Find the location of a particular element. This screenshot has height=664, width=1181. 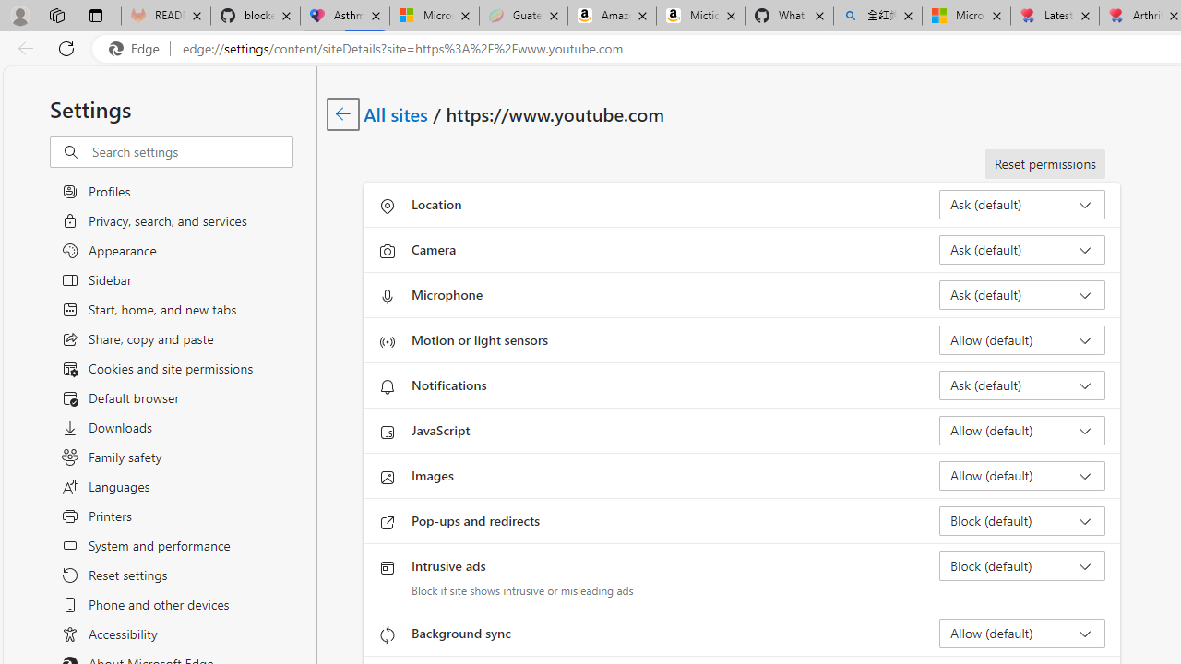

Motion or light sensors Allow (default) is located at coordinates (1022, 339).